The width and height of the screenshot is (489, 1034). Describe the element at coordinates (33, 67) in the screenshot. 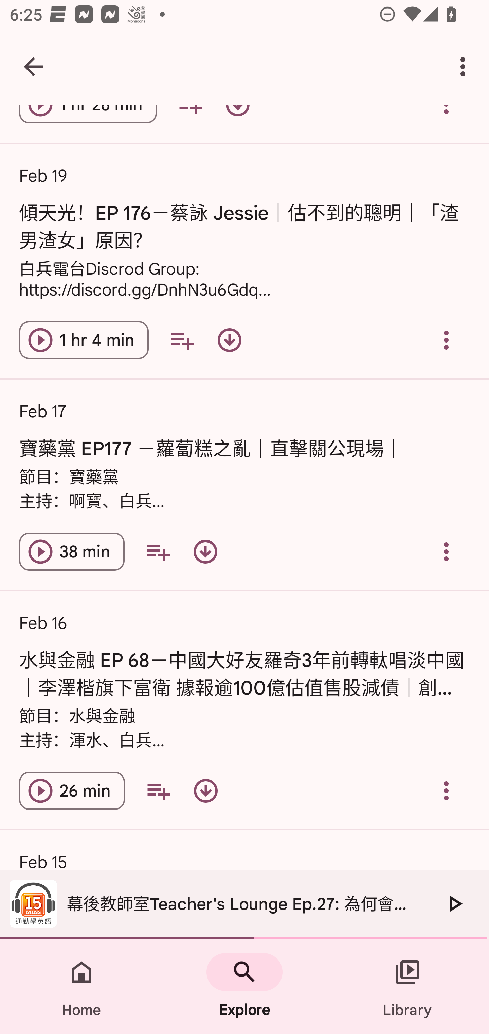

I see `Navigate up` at that location.